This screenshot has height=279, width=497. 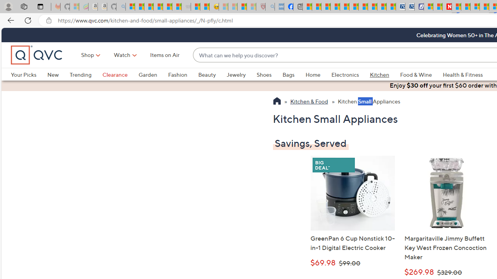 I want to click on QVC home, so click(x=37, y=55).